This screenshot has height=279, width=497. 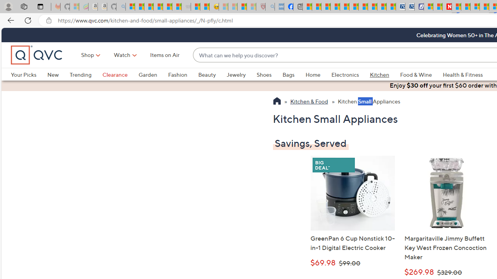 I want to click on QVC home, so click(x=37, y=55).